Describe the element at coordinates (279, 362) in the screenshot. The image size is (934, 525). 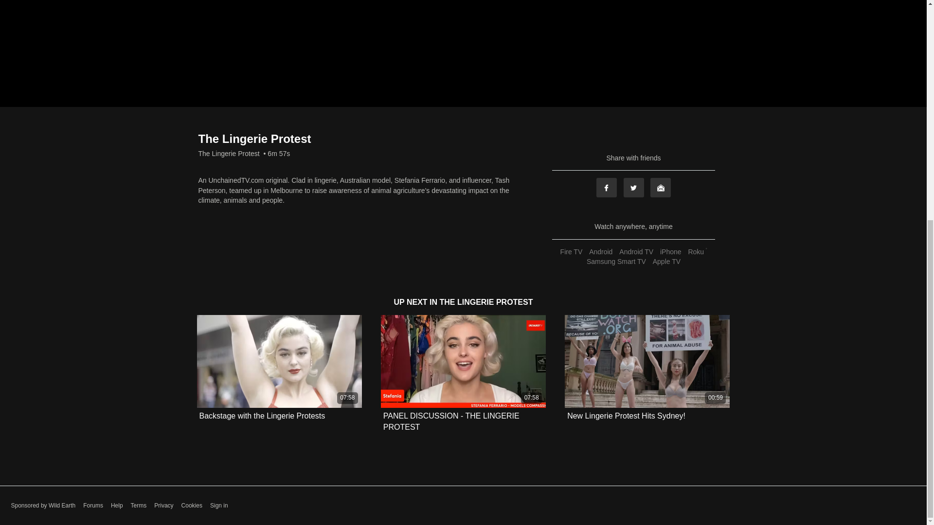
I see `07:58` at that location.